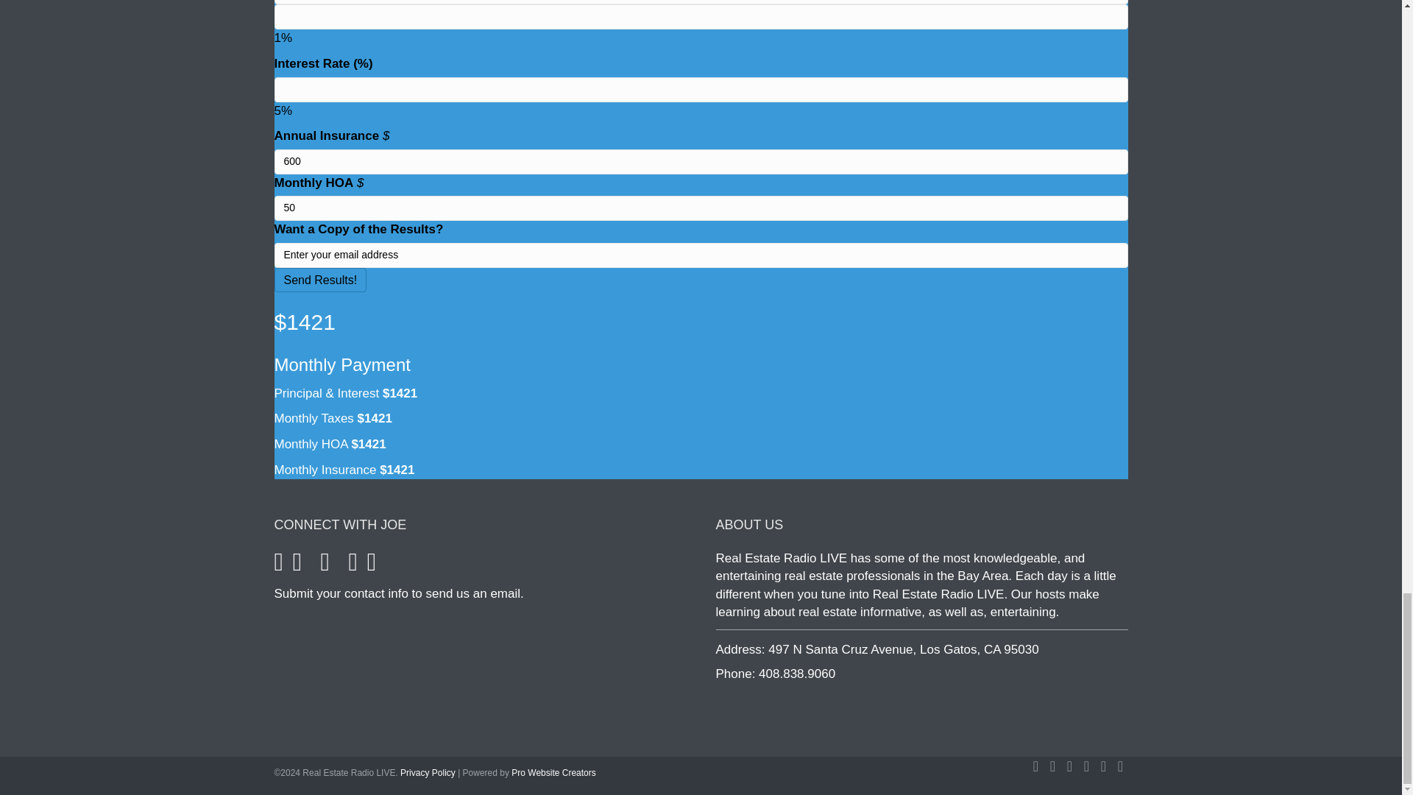 Image resolution: width=1413 pixels, height=795 pixels. What do you see at coordinates (371, 566) in the screenshot?
I see `Visit Real Estate Radio LIVE on LinkedIn` at bounding box center [371, 566].